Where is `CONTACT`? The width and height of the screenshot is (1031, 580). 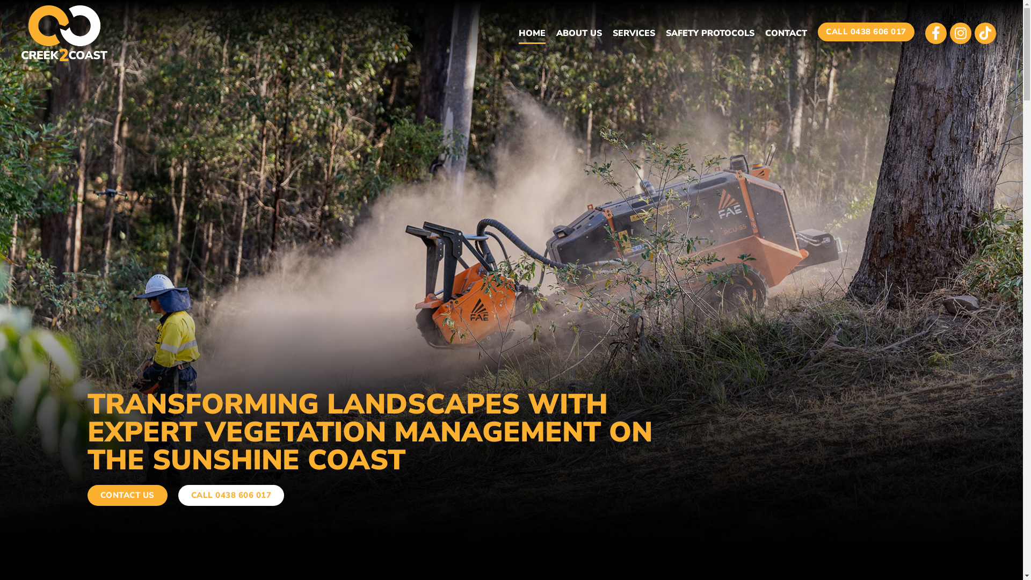 CONTACT is located at coordinates (786, 33).